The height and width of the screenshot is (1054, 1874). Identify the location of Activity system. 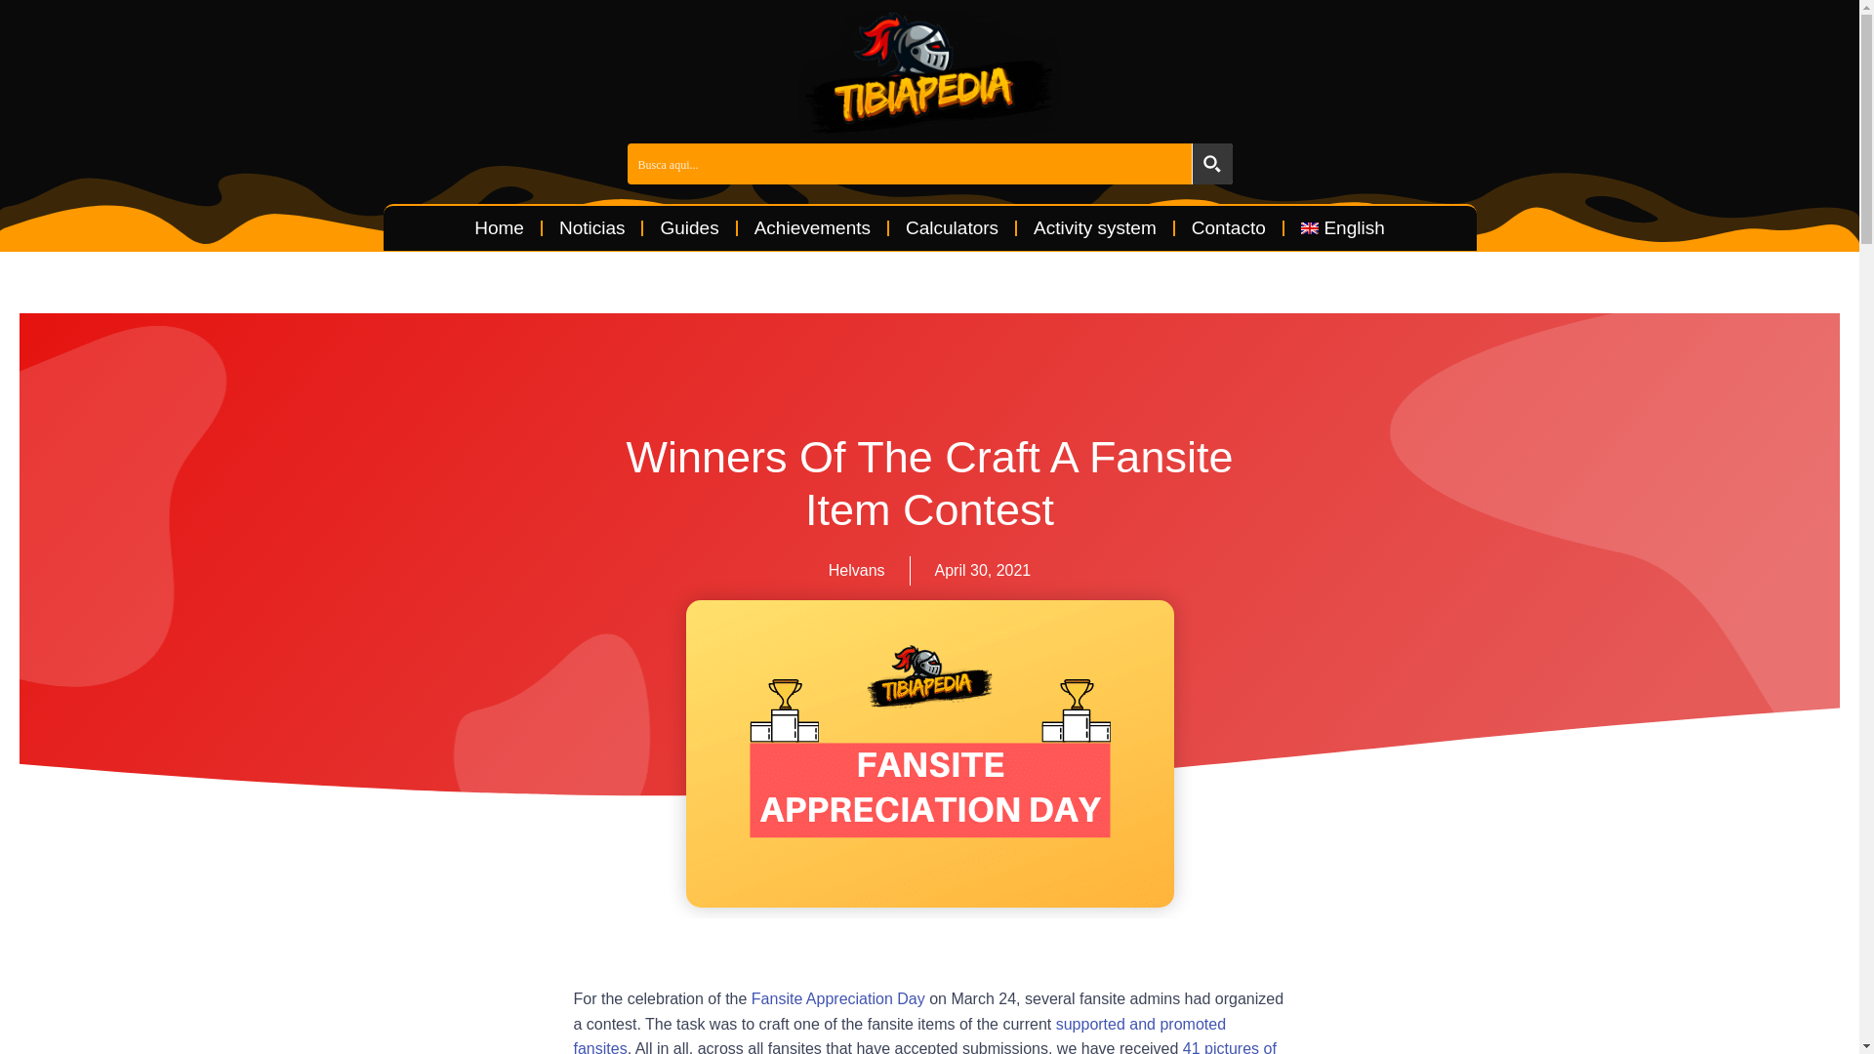
(1095, 228).